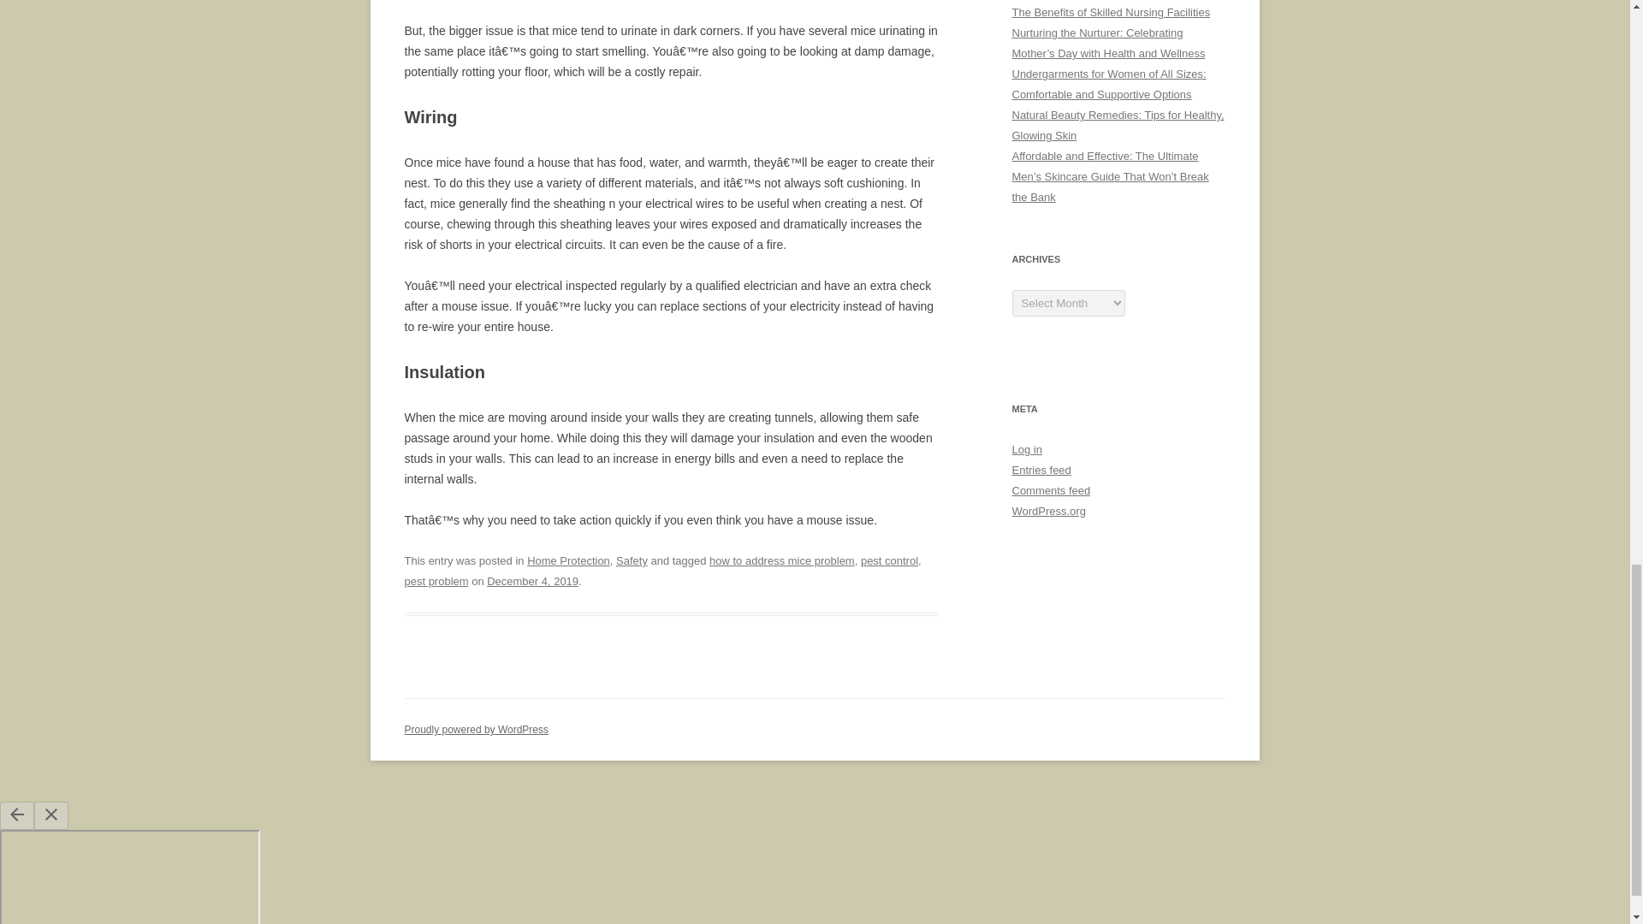 The height and width of the screenshot is (924, 1643). I want to click on Safety, so click(632, 561).